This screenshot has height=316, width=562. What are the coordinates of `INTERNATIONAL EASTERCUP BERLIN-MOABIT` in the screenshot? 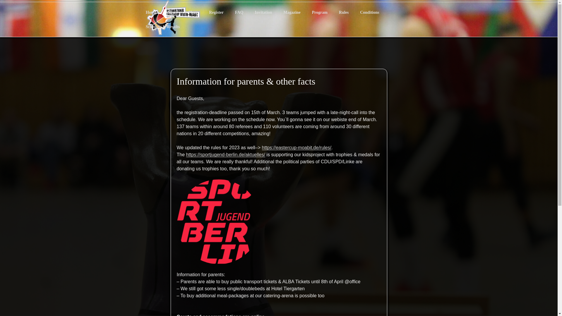 It's located at (282, 43).